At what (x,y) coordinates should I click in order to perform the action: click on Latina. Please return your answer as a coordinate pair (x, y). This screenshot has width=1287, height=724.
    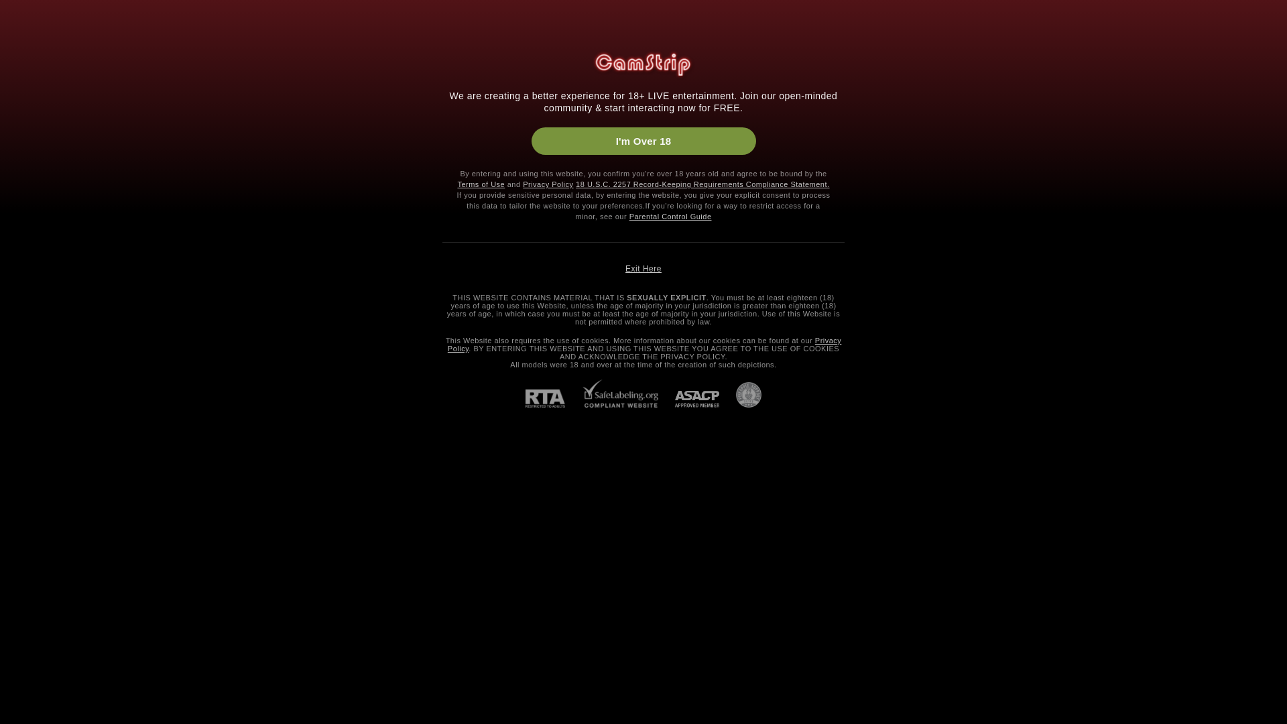
    Looking at the image, I should click on (25, 645).